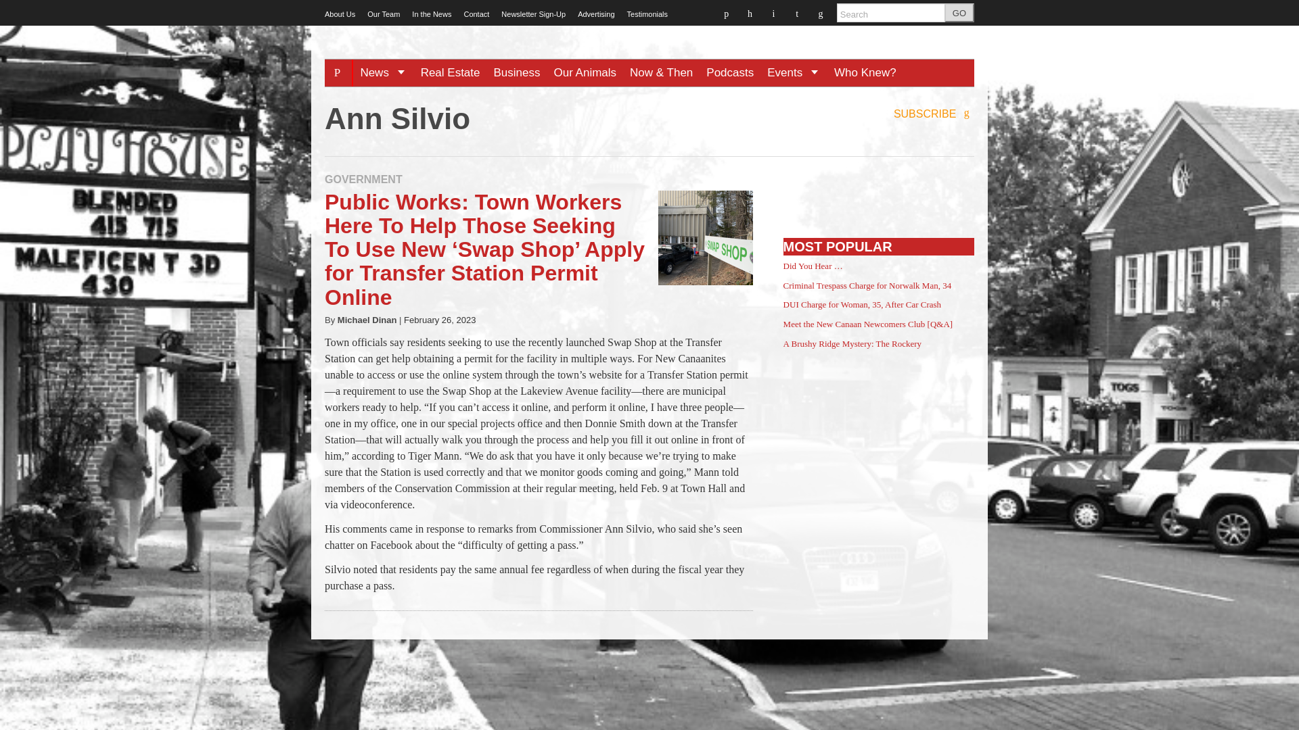 The width and height of the screenshot is (1299, 730). I want to click on Advertising, so click(596, 14).